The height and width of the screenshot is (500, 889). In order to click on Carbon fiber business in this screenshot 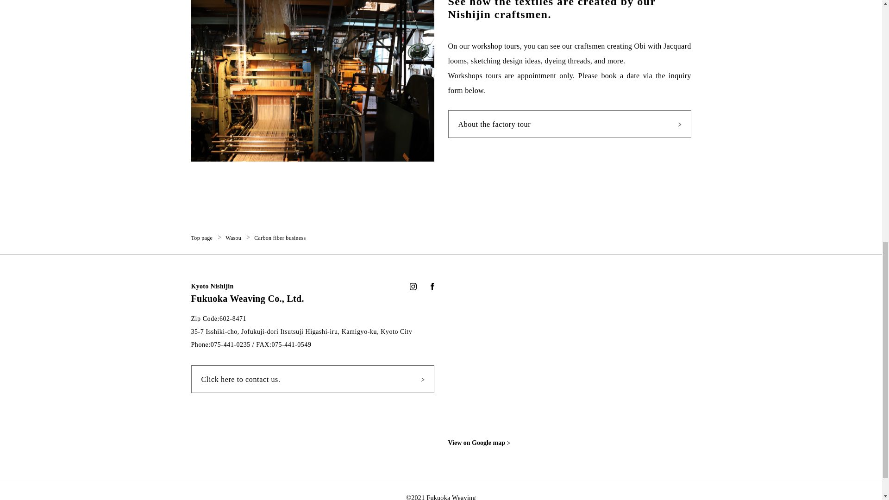, I will do `click(280, 237)`.